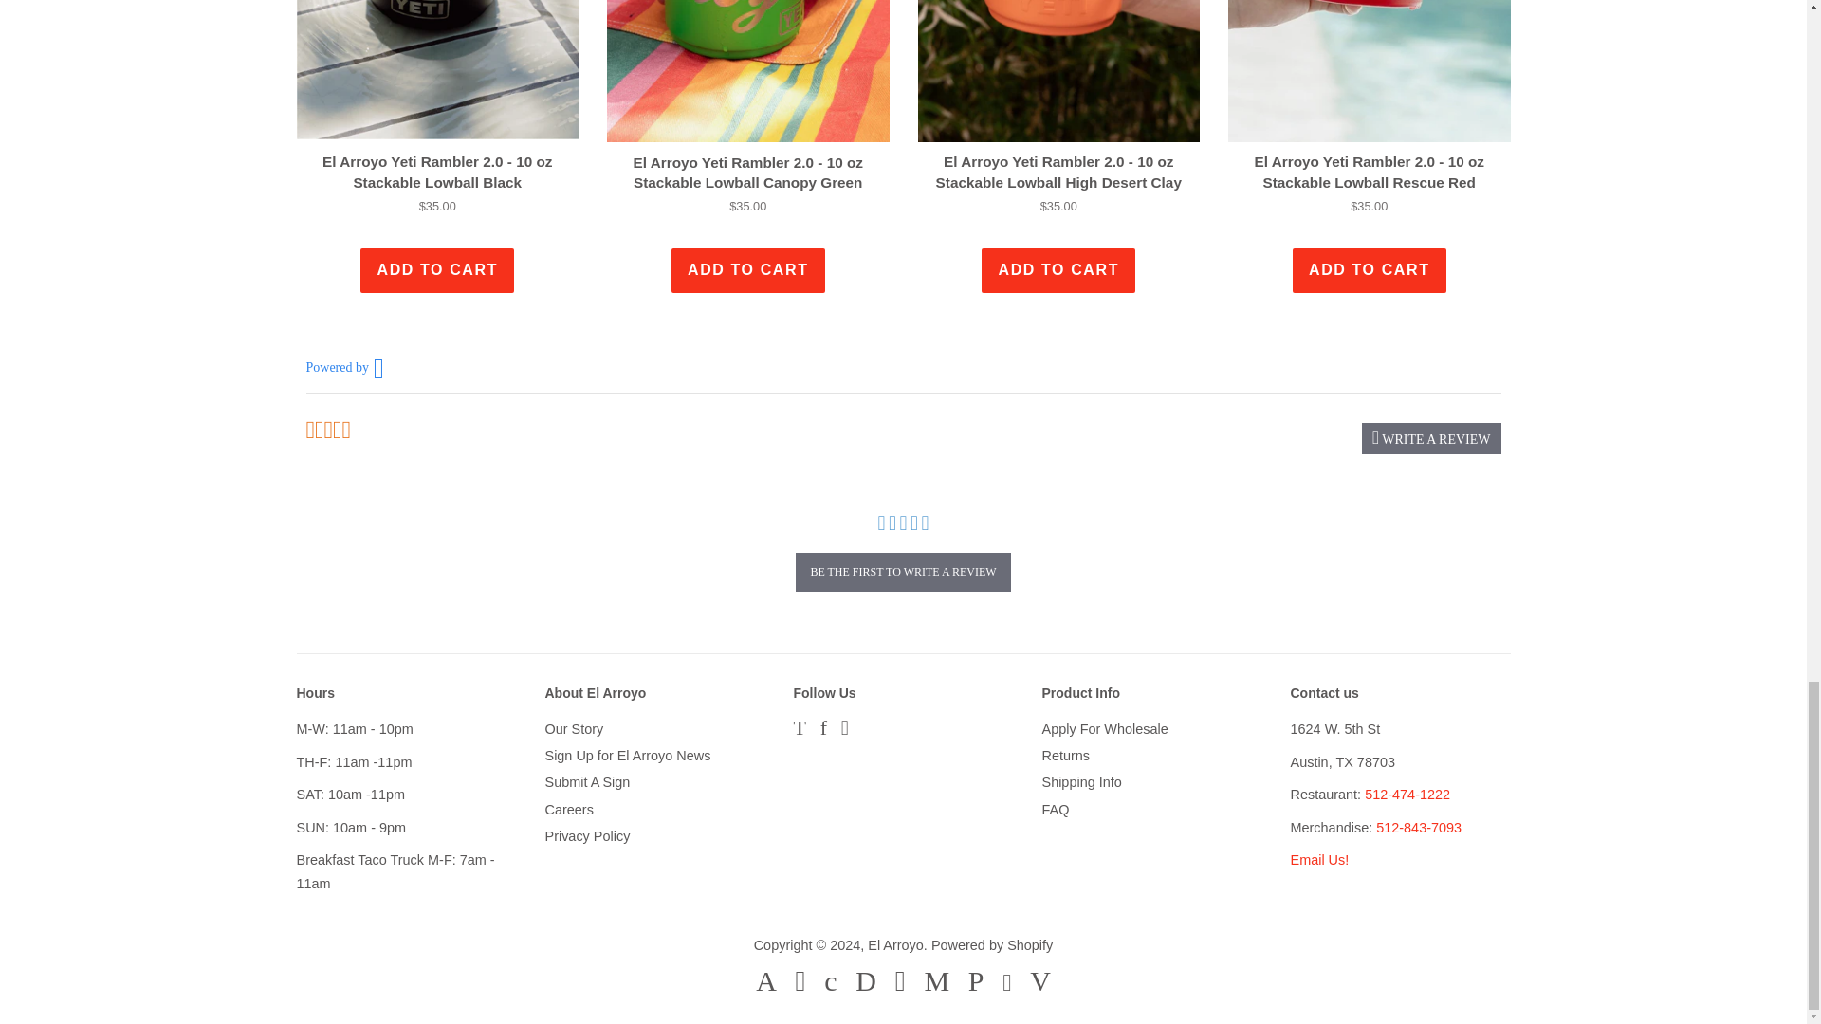 This screenshot has height=1024, width=1821. What do you see at coordinates (1058, 270) in the screenshot?
I see `Add to Cart` at bounding box center [1058, 270].